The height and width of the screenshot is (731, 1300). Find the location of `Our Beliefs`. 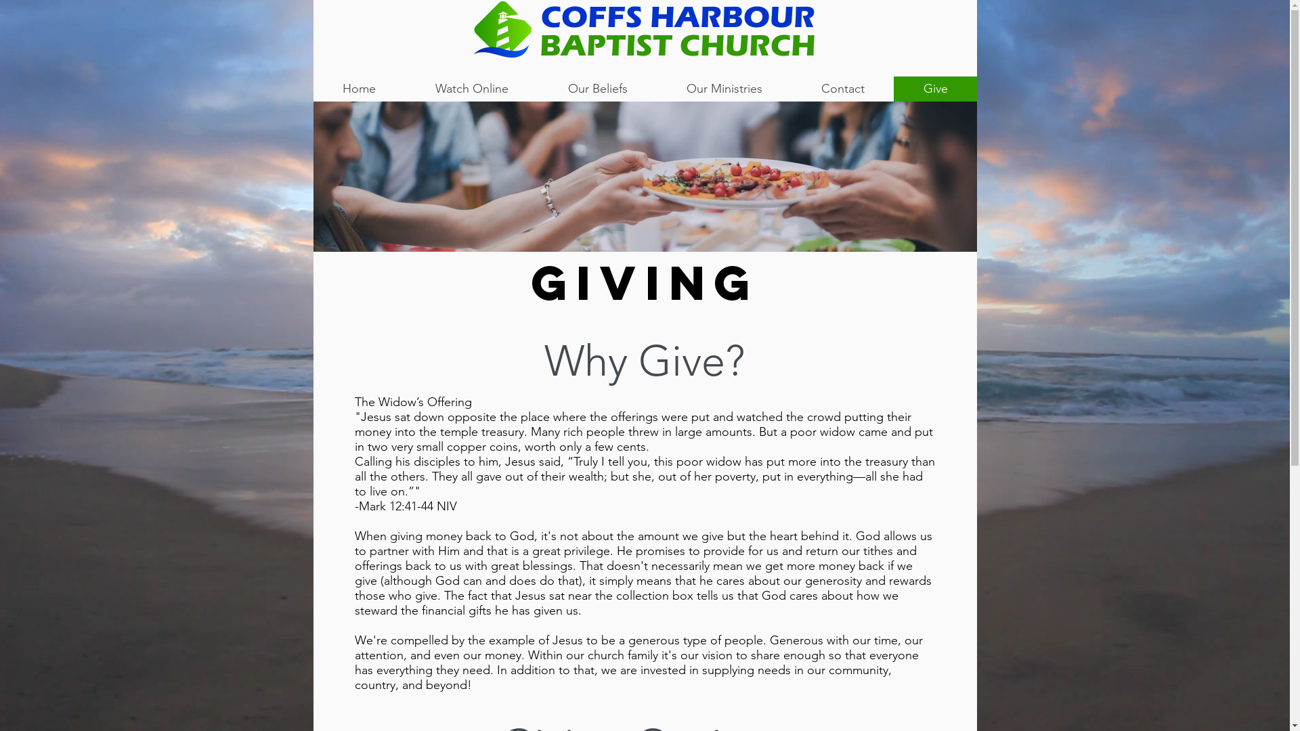

Our Beliefs is located at coordinates (597, 89).